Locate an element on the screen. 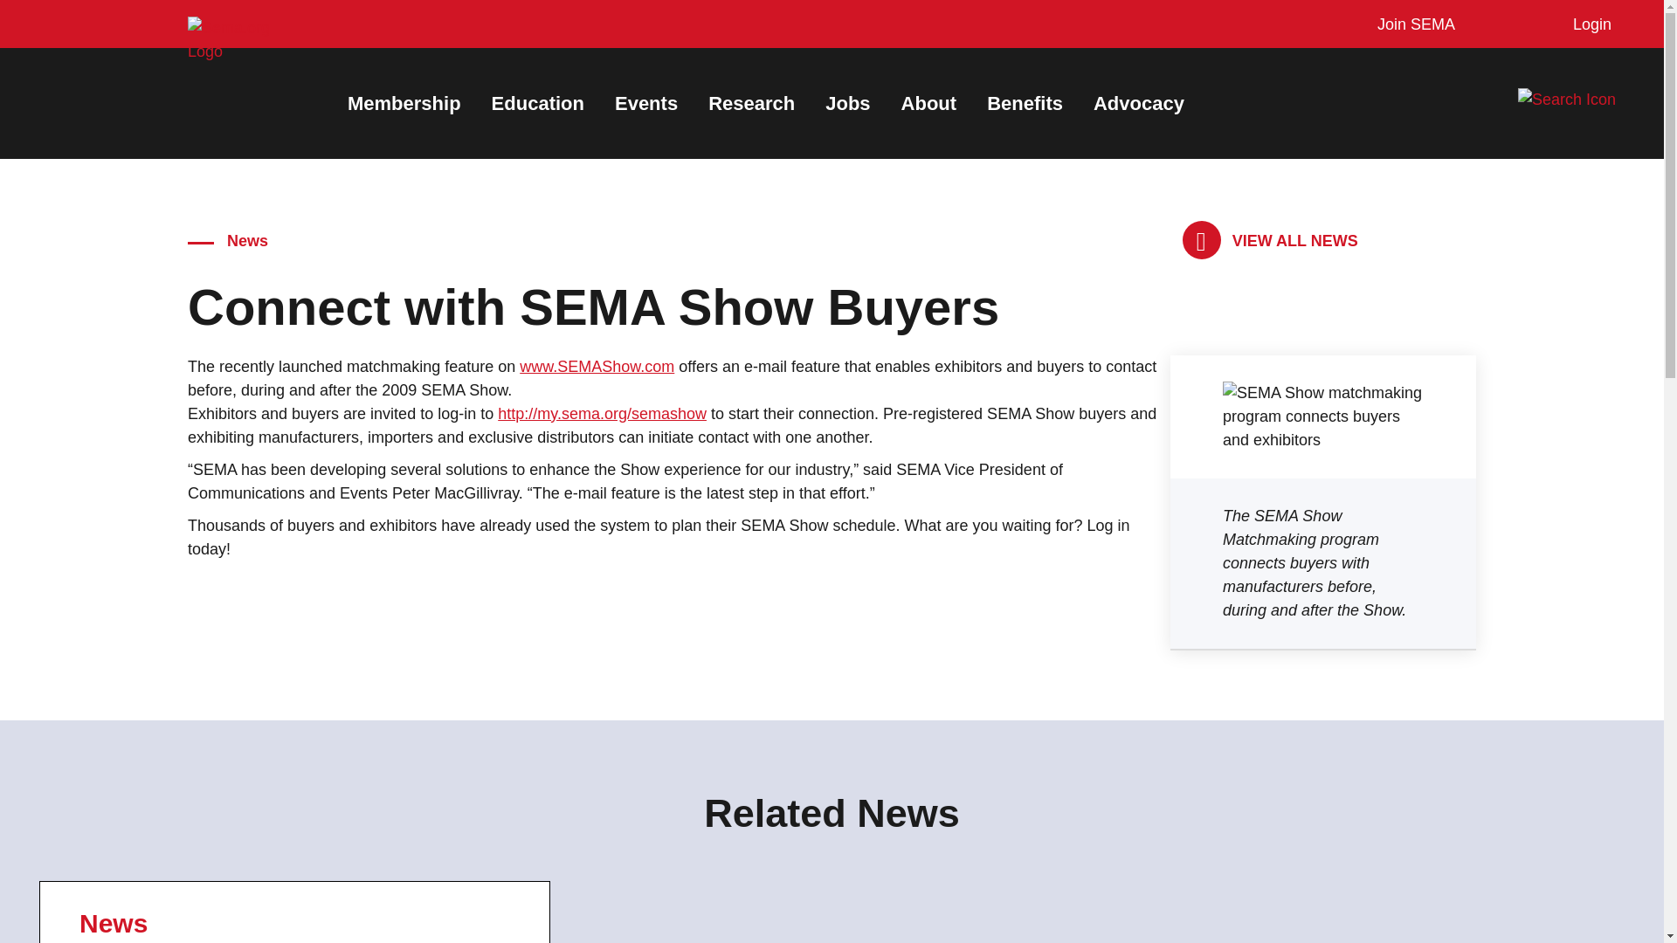 This screenshot has width=1677, height=943. Membership is located at coordinates (404, 103).